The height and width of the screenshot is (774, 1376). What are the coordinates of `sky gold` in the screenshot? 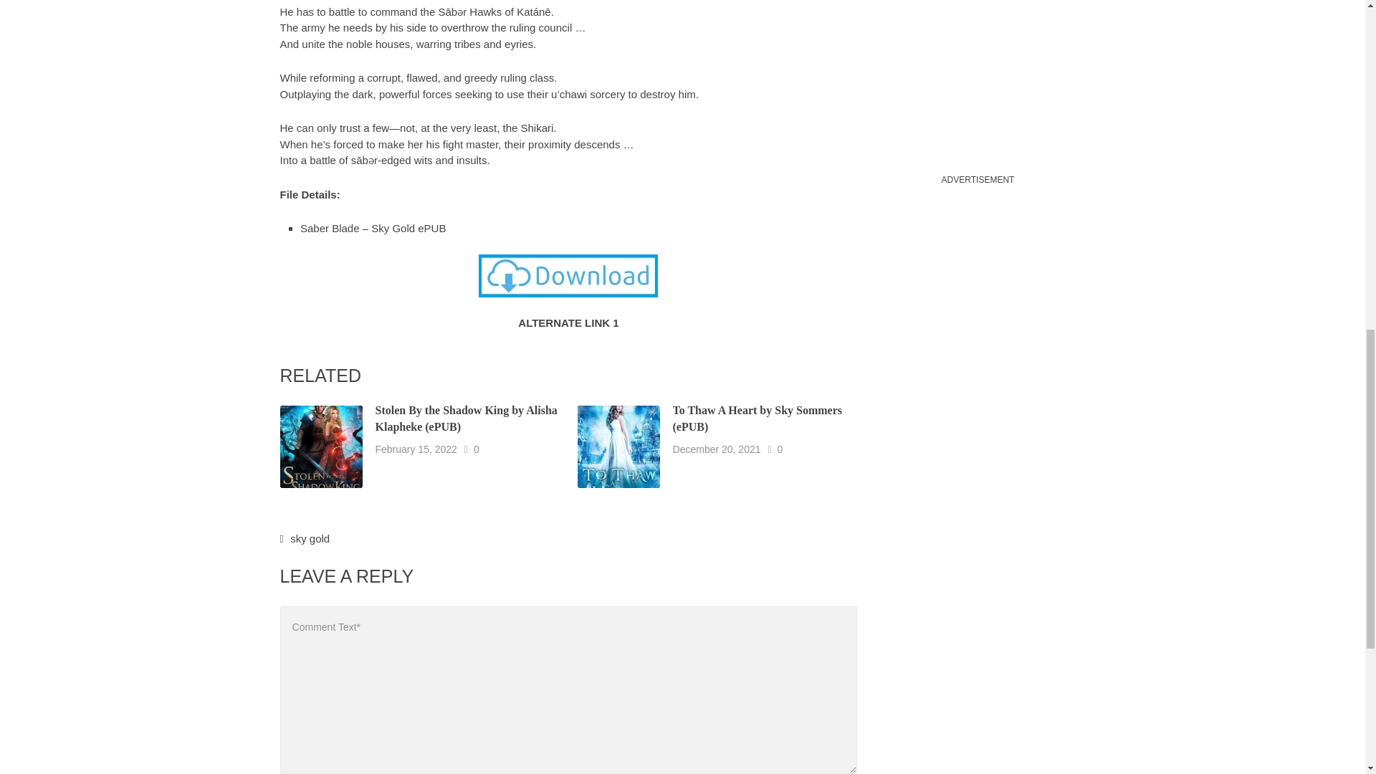 It's located at (310, 539).